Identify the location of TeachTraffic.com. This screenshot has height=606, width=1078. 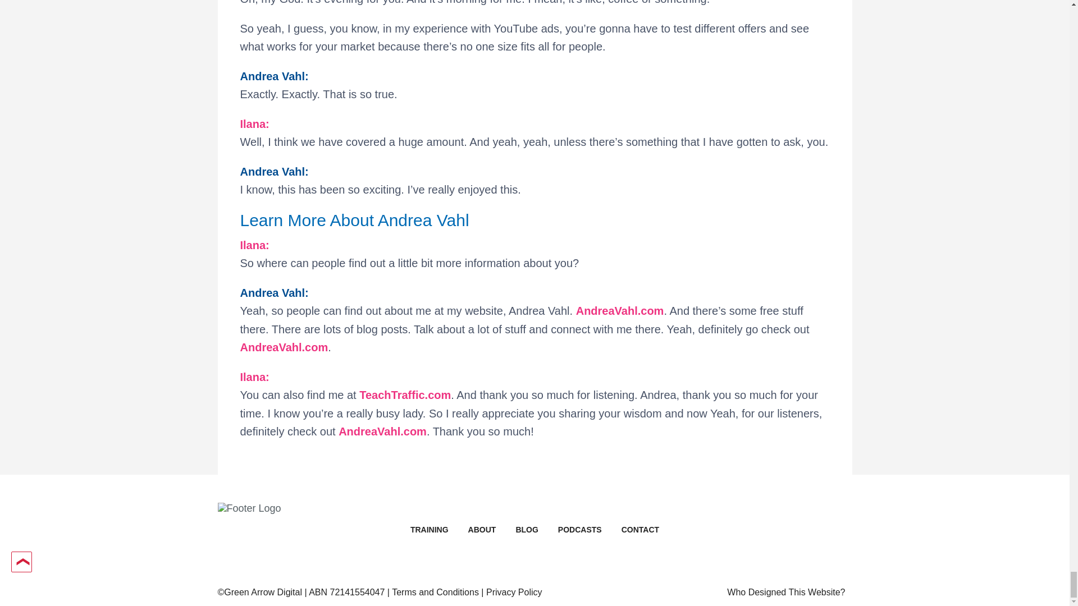
(404, 395).